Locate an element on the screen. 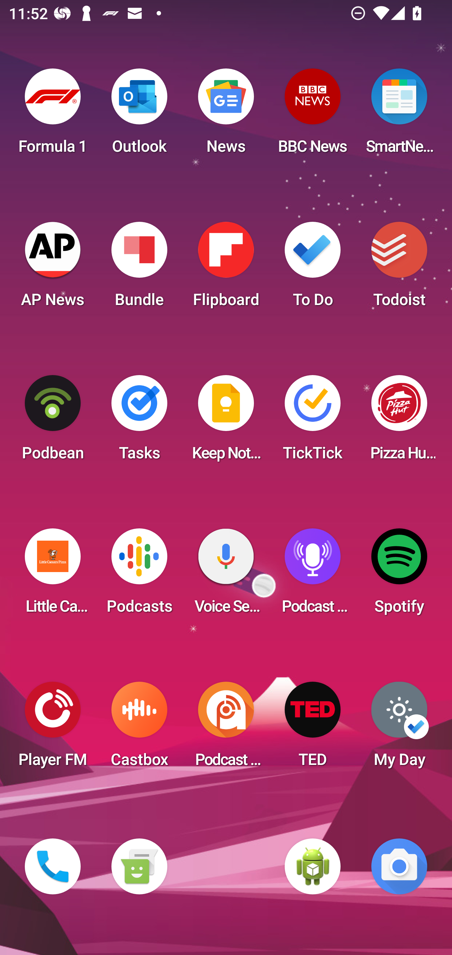 Image resolution: width=452 pixels, height=955 pixels. TickTick is located at coordinates (313, 422).